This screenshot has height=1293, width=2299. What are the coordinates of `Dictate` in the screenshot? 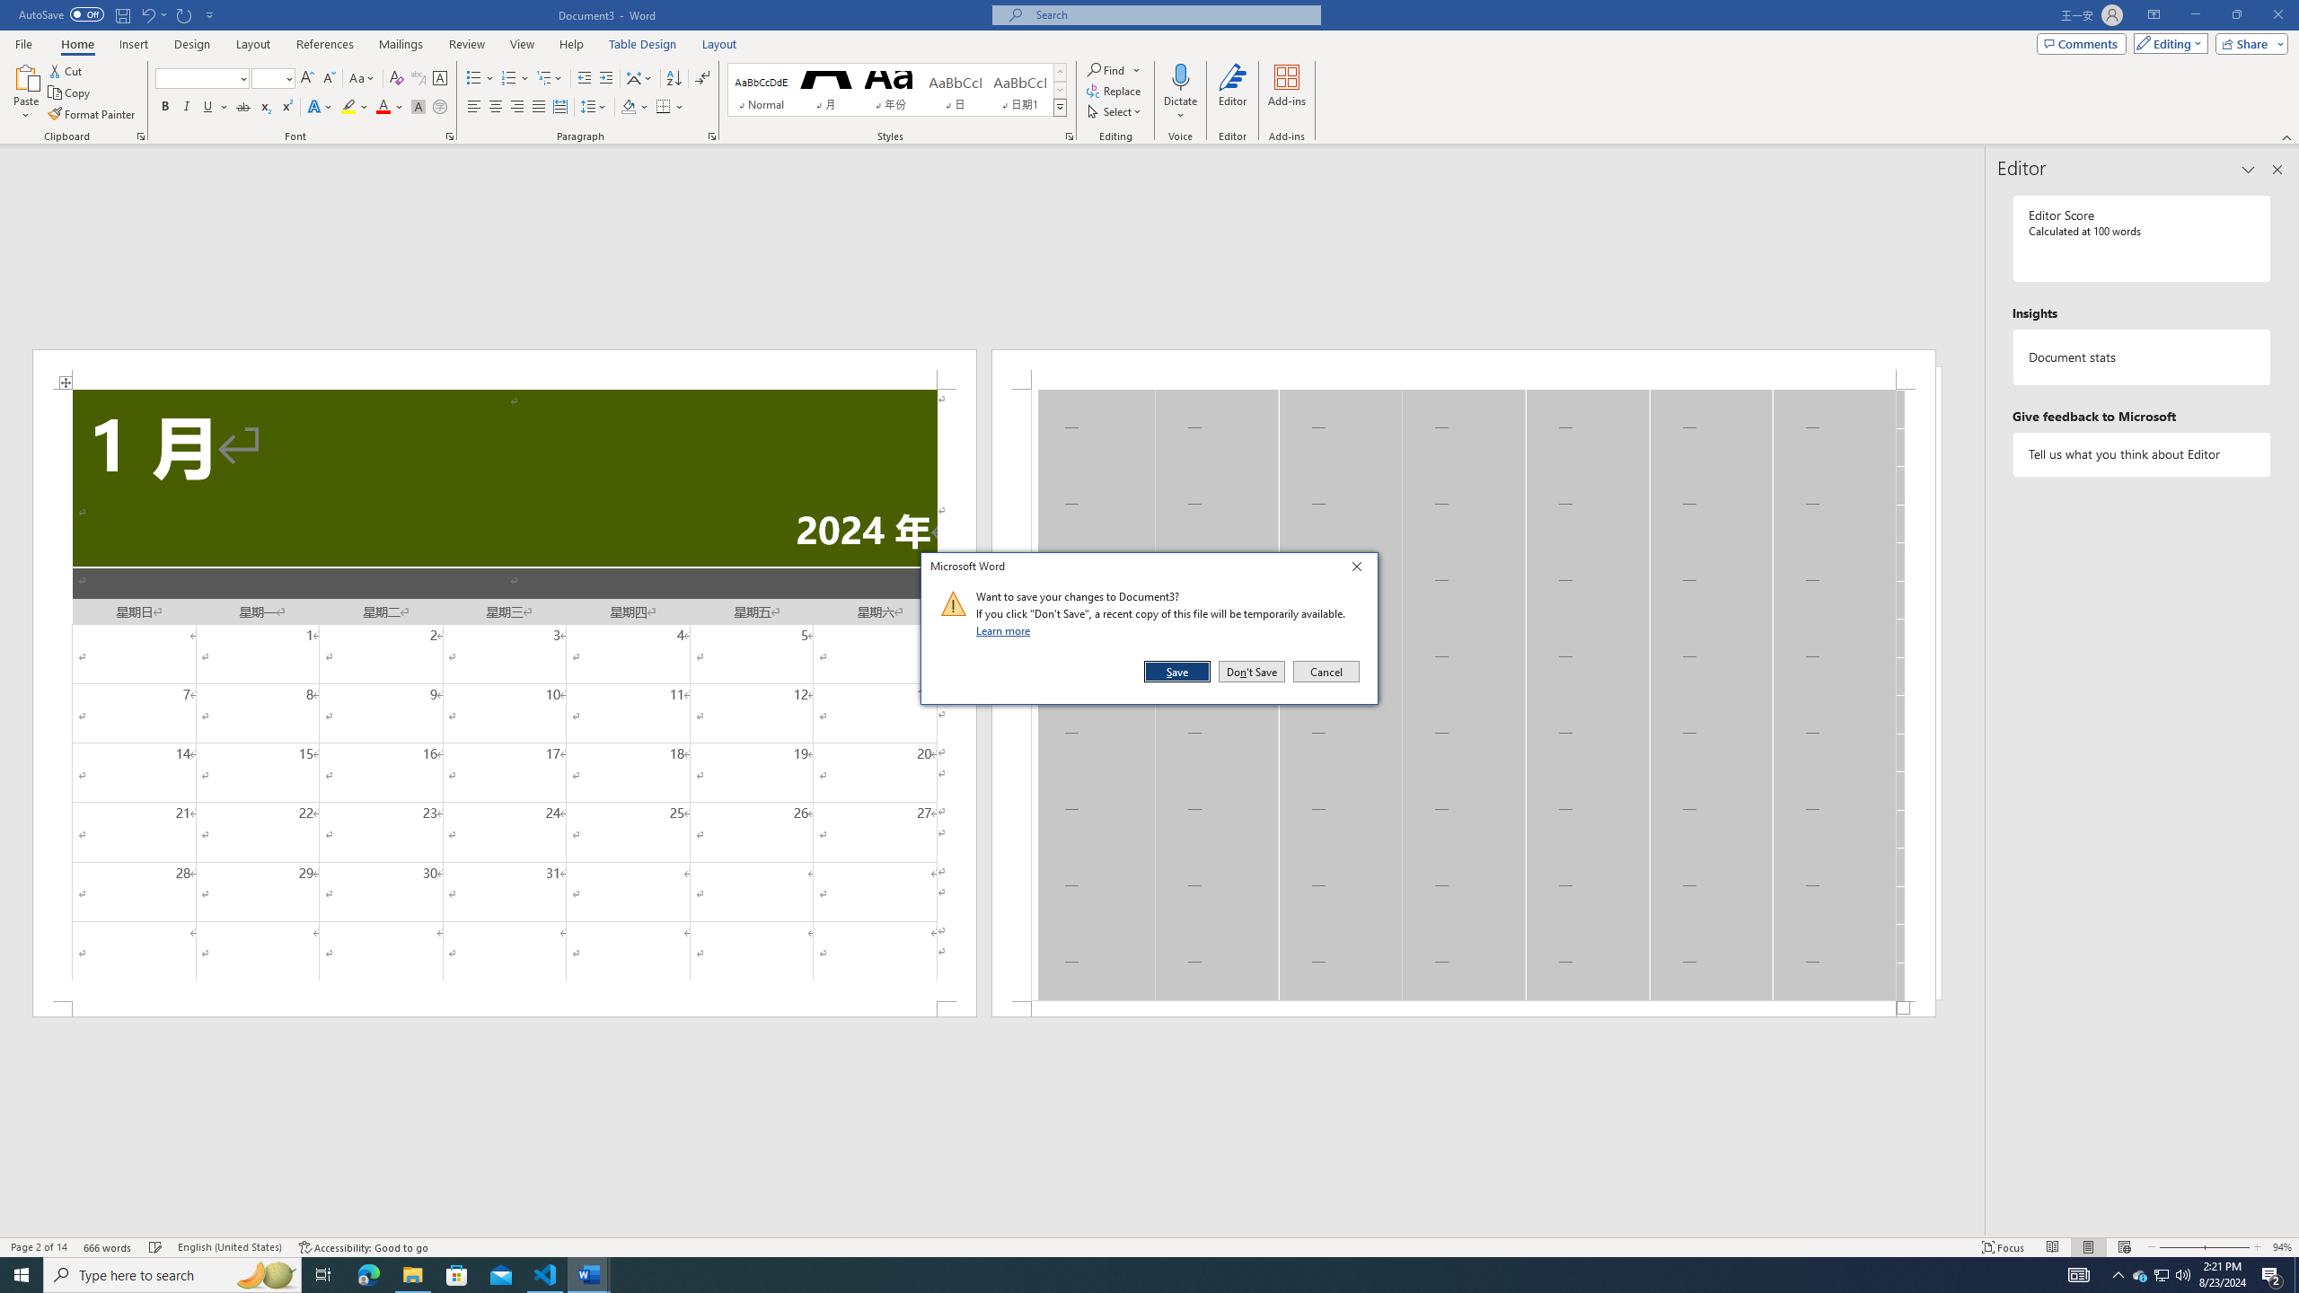 It's located at (1180, 92).